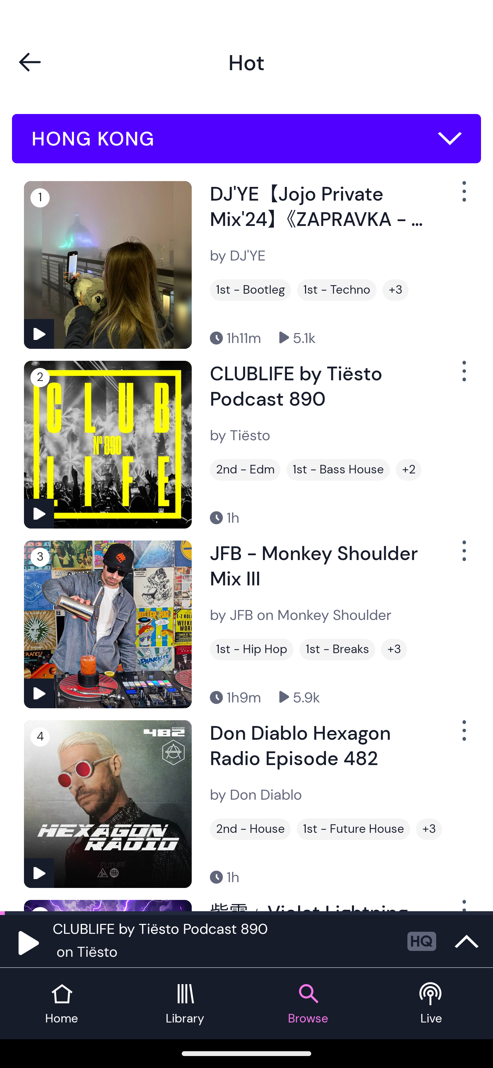 The height and width of the screenshot is (1068, 493). I want to click on 1st - Techno, so click(337, 290).